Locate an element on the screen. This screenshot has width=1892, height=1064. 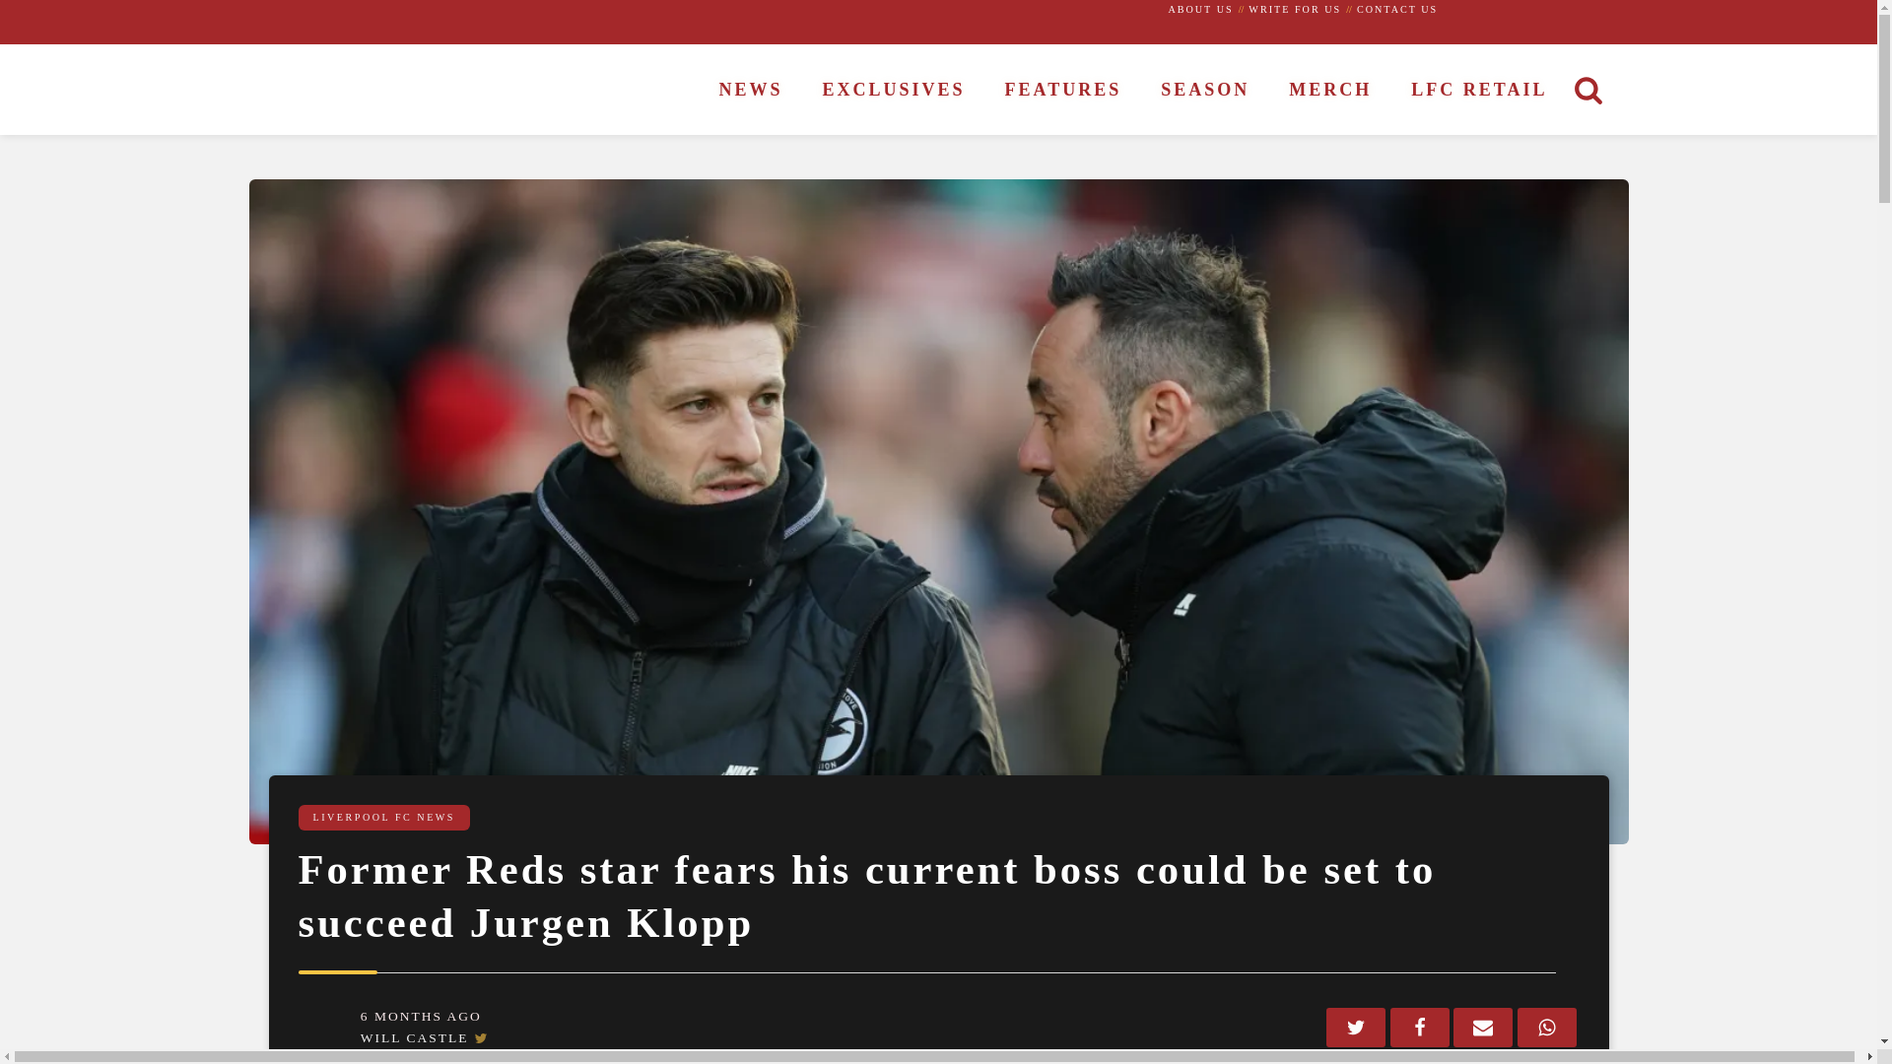
ABOUT US is located at coordinates (1200, 10).